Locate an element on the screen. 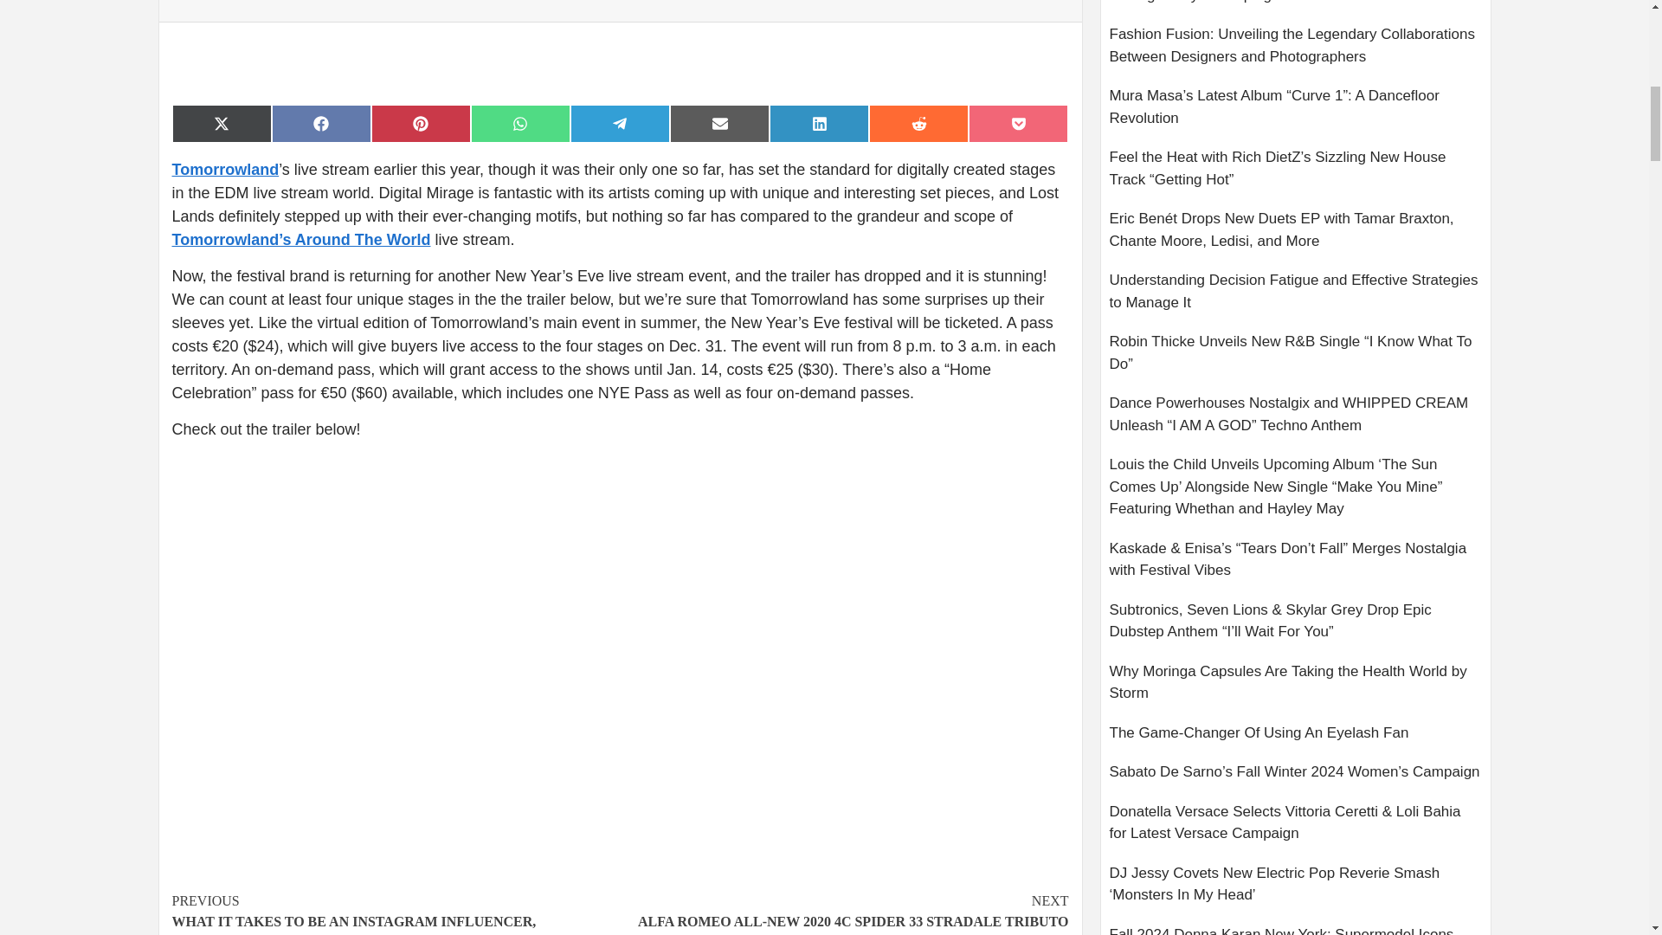 This screenshot has height=935, width=1662. Share on Telegram is located at coordinates (844, 911).